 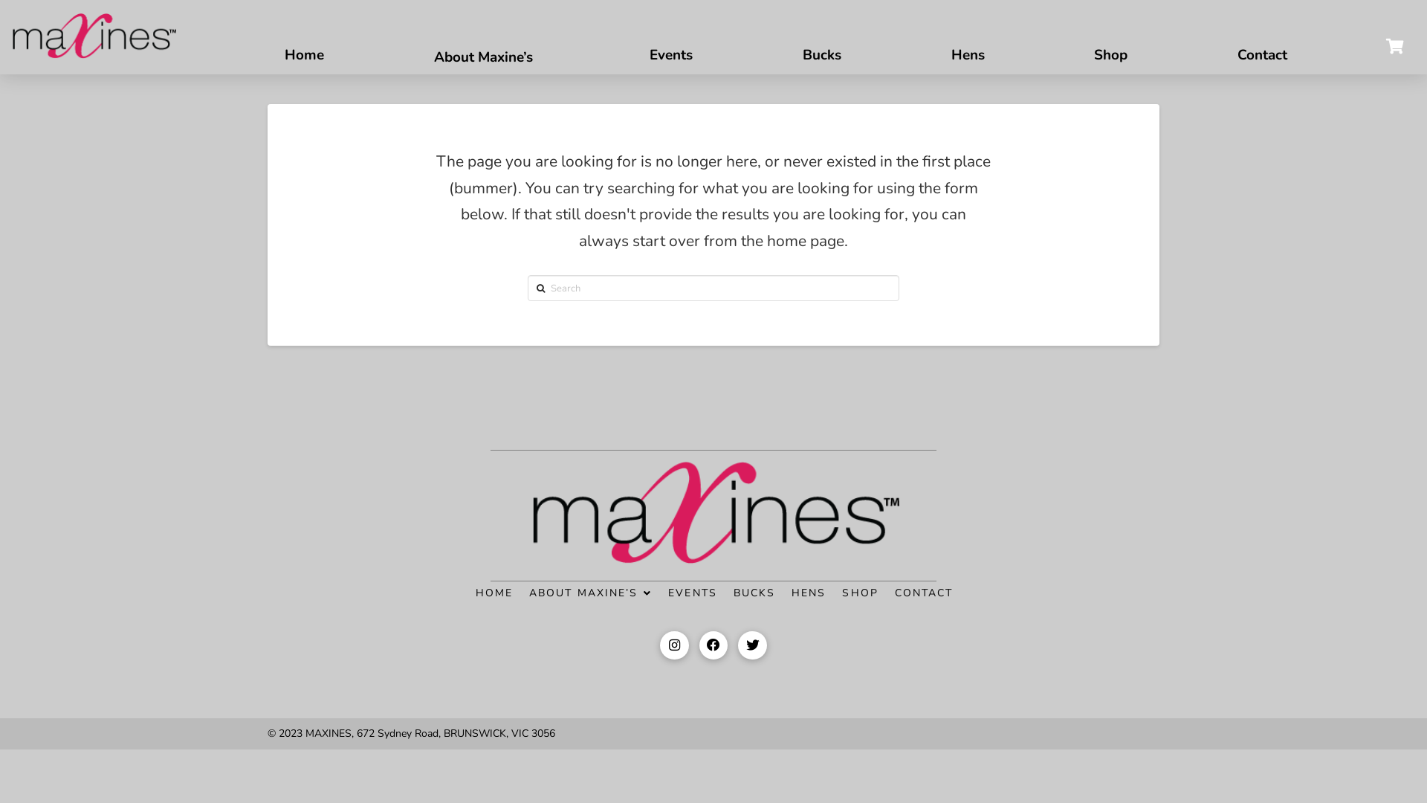 What do you see at coordinates (305, 48) in the screenshot?
I see `Home` at bounding box center [305, 48].